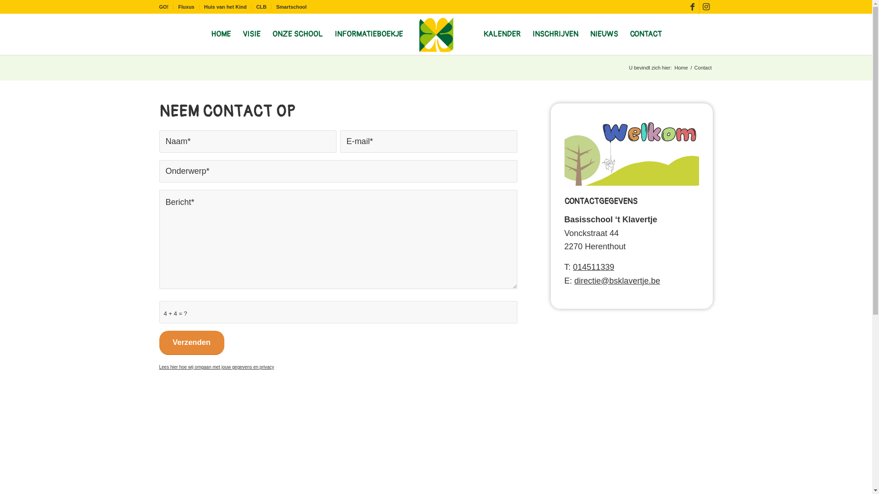 This screenshot has width=879, height=494. I want to click on Home, so click(681, 68).